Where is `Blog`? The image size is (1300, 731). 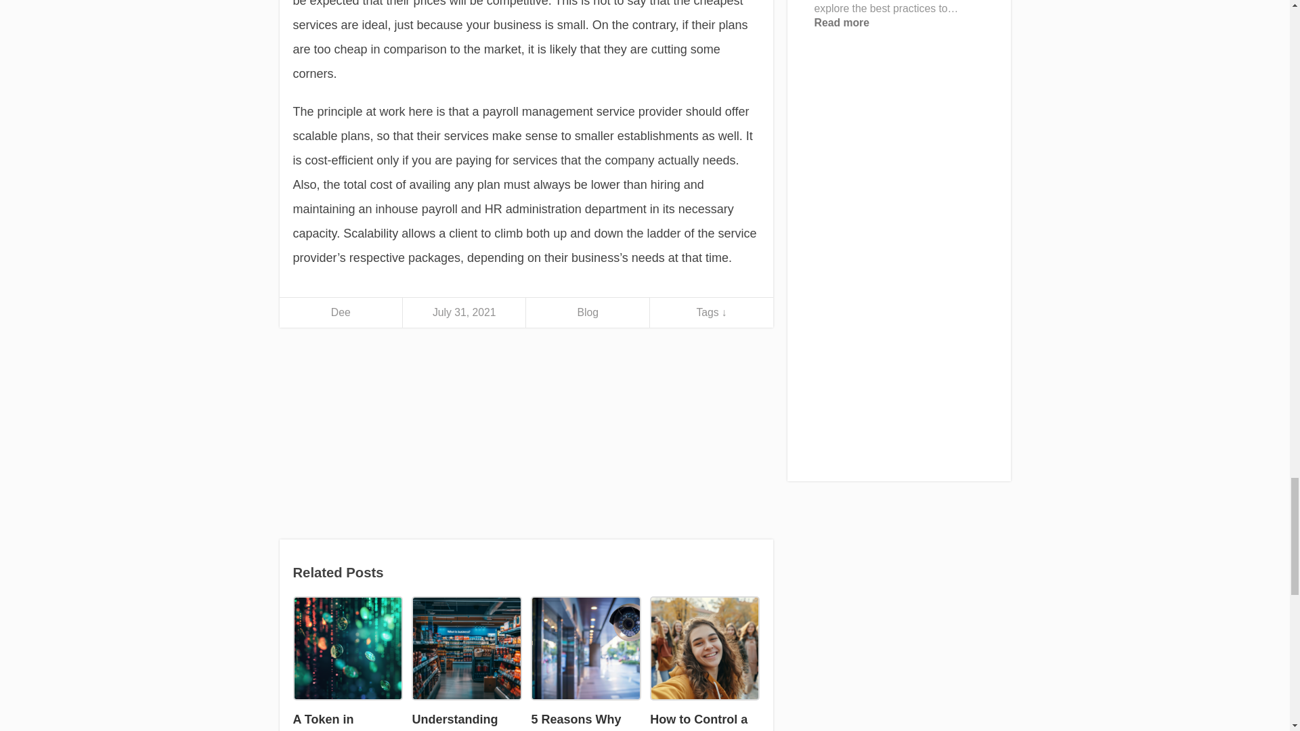 Blog is located at coordinates (588, 311).